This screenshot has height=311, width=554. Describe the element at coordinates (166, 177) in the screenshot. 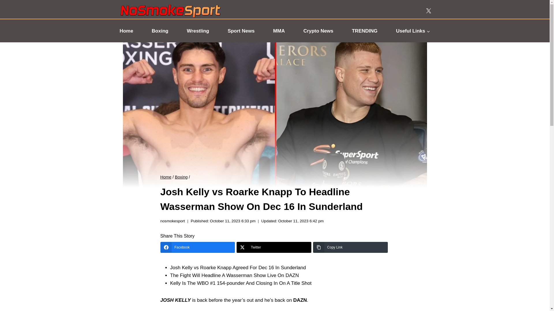

I see `Home` at that location.